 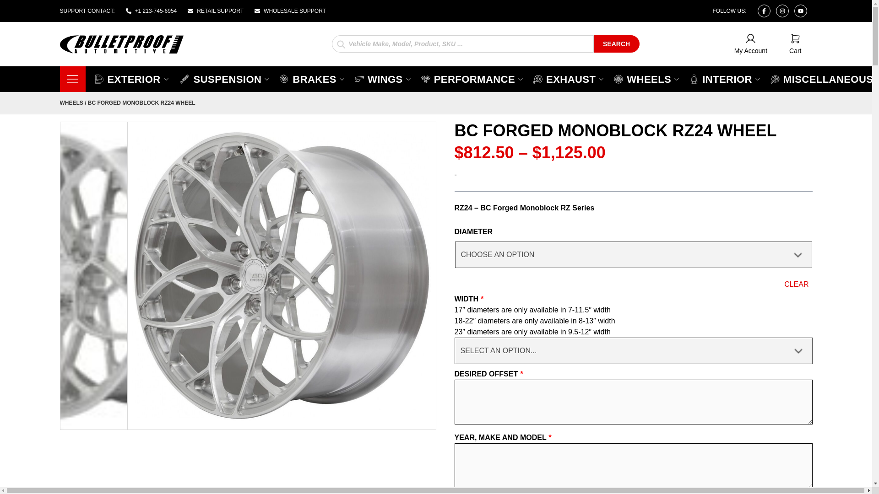 What do you see at coordinates (132, 79) in the screenshot?
I see `EXTERIOR` at bounding box center [132, 79].